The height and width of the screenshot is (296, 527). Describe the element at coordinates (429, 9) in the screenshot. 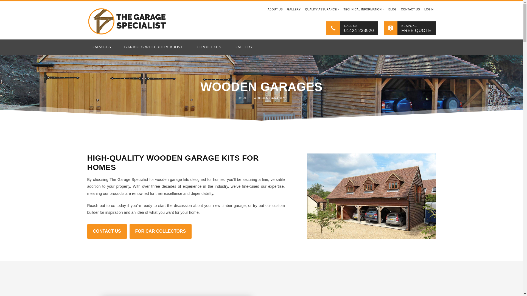

I see `LOGIN` at that location.